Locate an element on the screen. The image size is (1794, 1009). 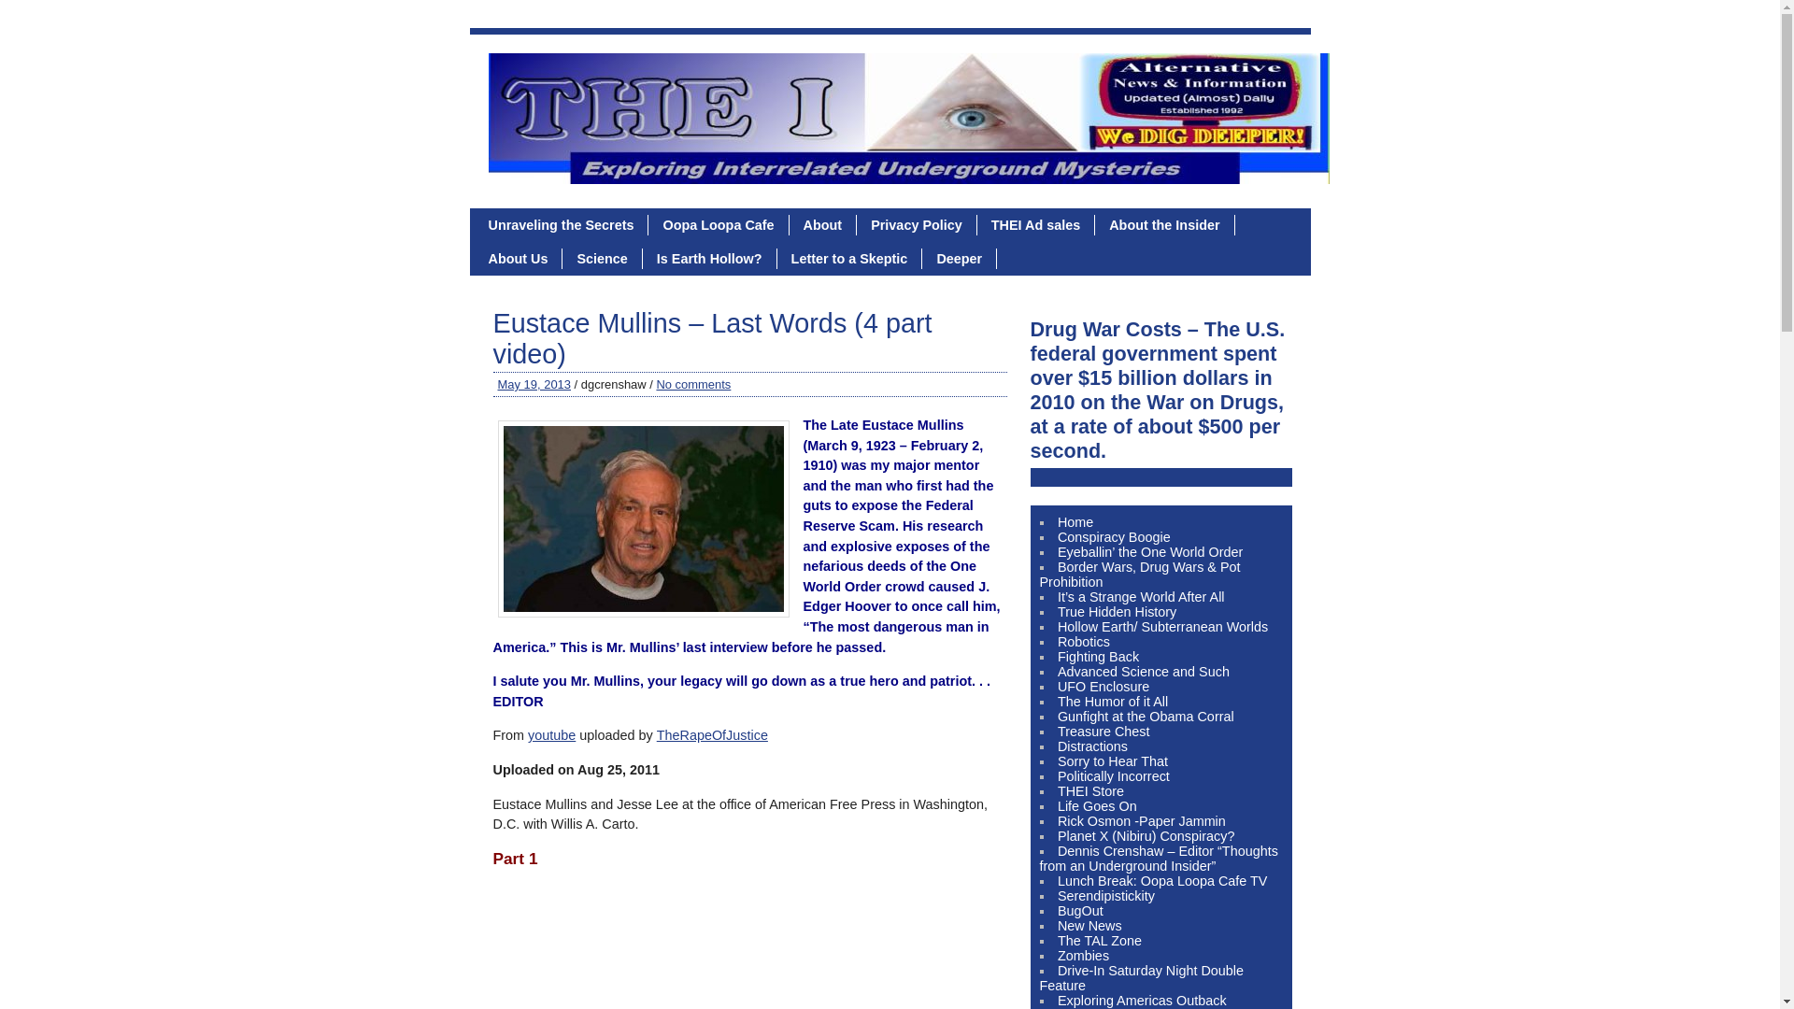
Science is located at coordinates (602, 258).